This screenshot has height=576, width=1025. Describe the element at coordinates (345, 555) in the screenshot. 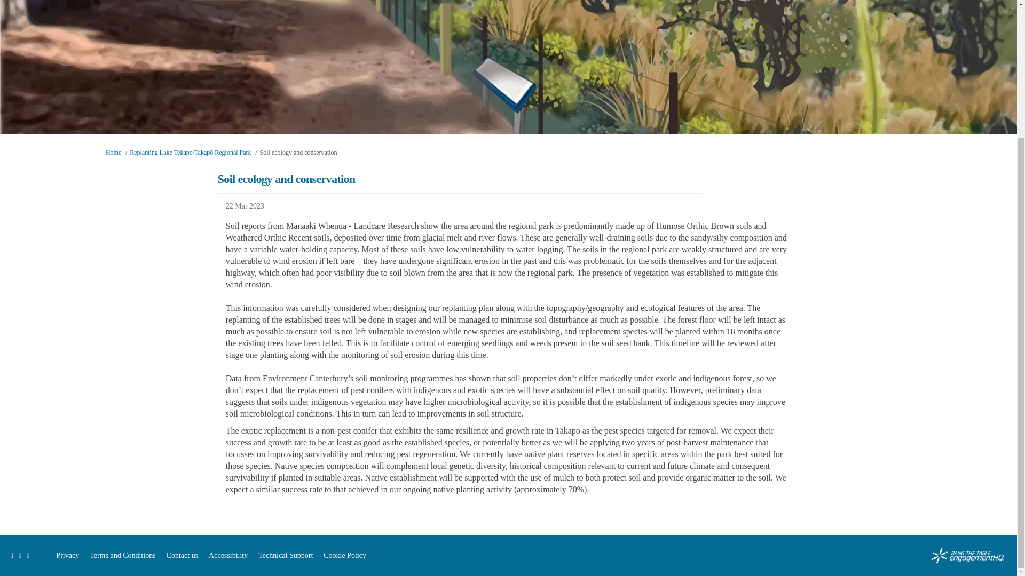

I see `Cookie Policy` at that location.